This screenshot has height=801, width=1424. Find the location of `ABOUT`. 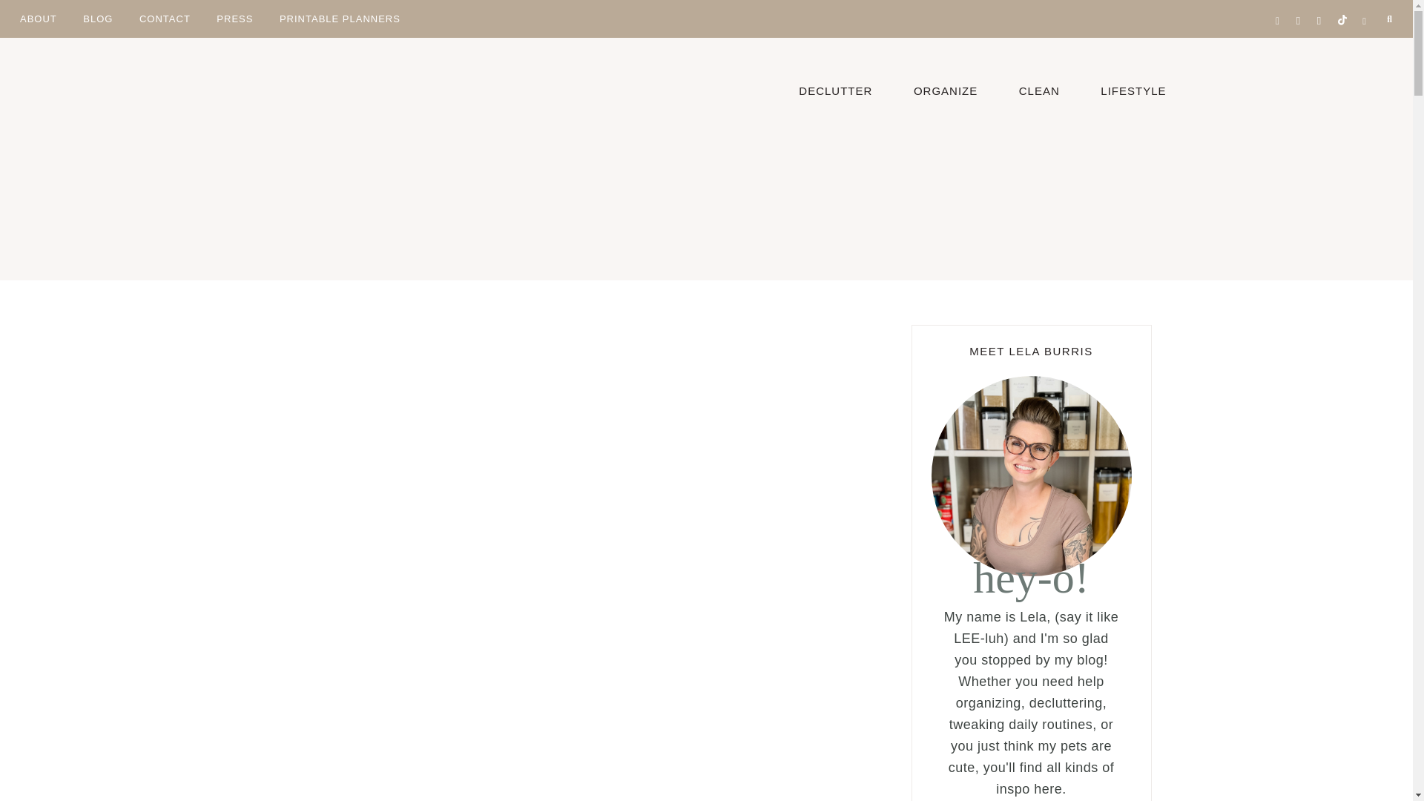

ABOUT is located at coordinates (39, 18).